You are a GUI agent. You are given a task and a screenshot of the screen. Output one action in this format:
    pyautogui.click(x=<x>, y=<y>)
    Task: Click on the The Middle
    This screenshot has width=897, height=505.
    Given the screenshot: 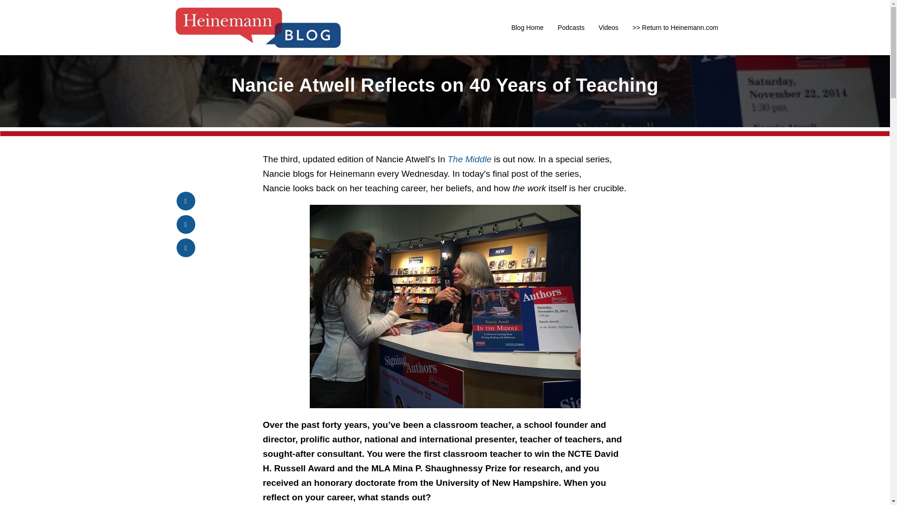 What is the action you would take?
    pyautogui.click(x=470, y=159)
    